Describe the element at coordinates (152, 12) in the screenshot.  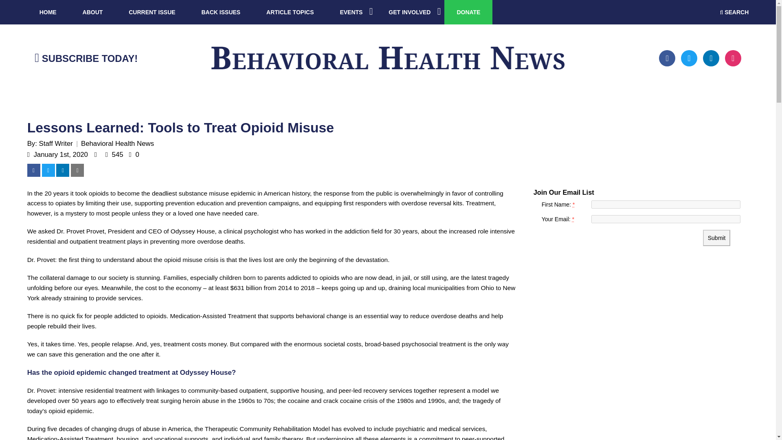
I see `CURRENT ISSUE` at that location.